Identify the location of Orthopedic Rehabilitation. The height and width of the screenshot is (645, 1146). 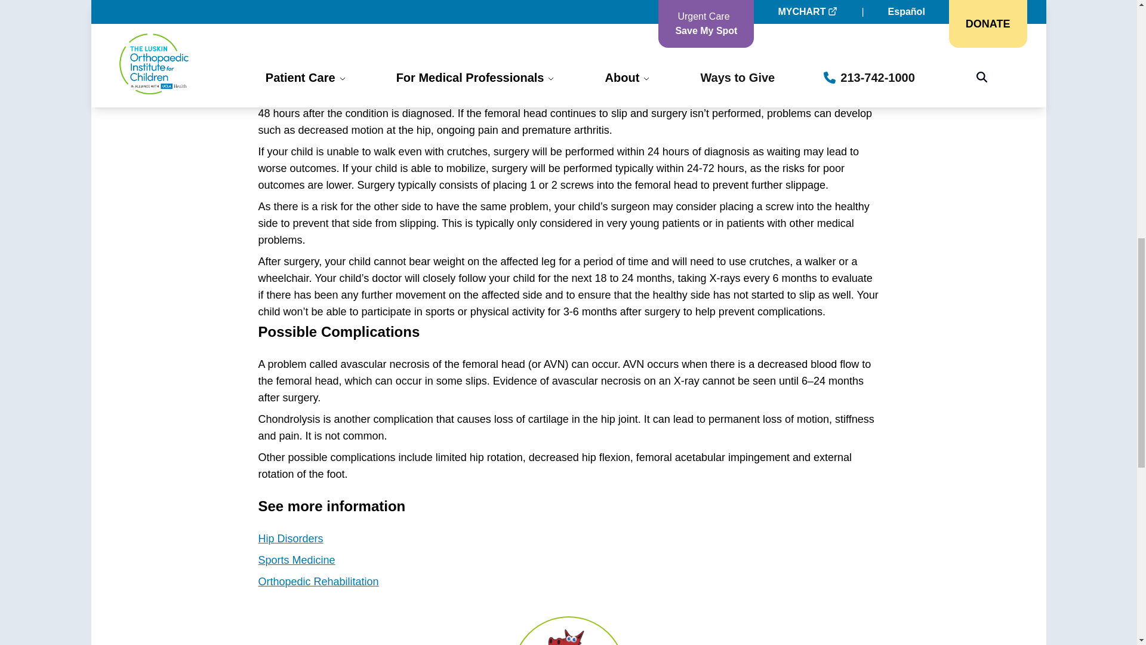
(318, 582).